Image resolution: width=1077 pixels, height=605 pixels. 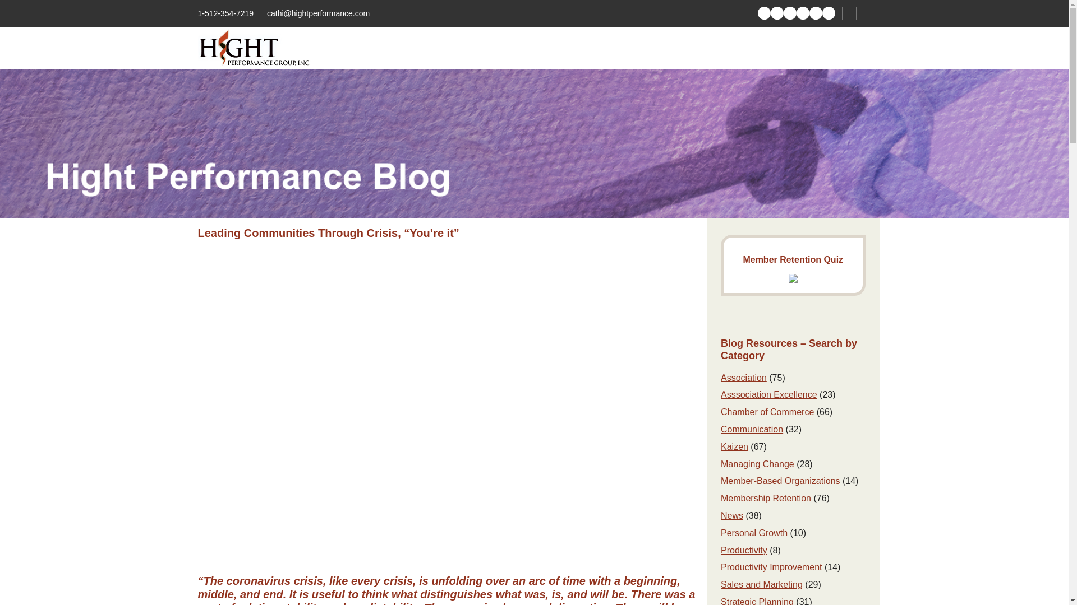 I want to click on Membership Retention, so click(x=765, y=498).